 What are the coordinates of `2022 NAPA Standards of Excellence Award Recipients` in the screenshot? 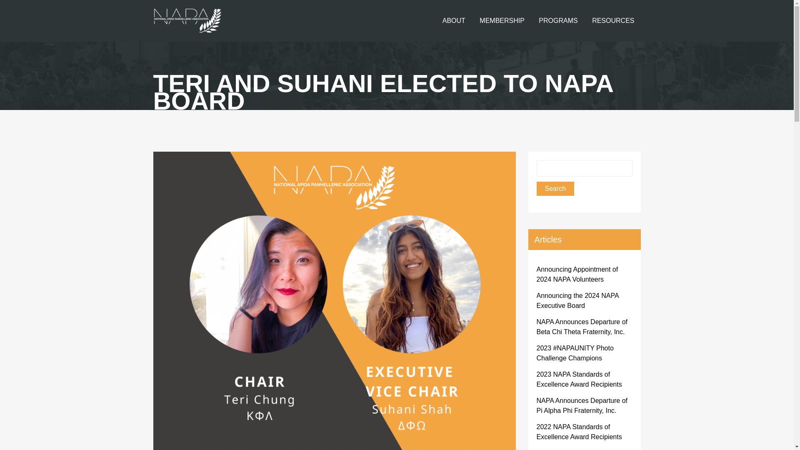 It's located at (579, 432).